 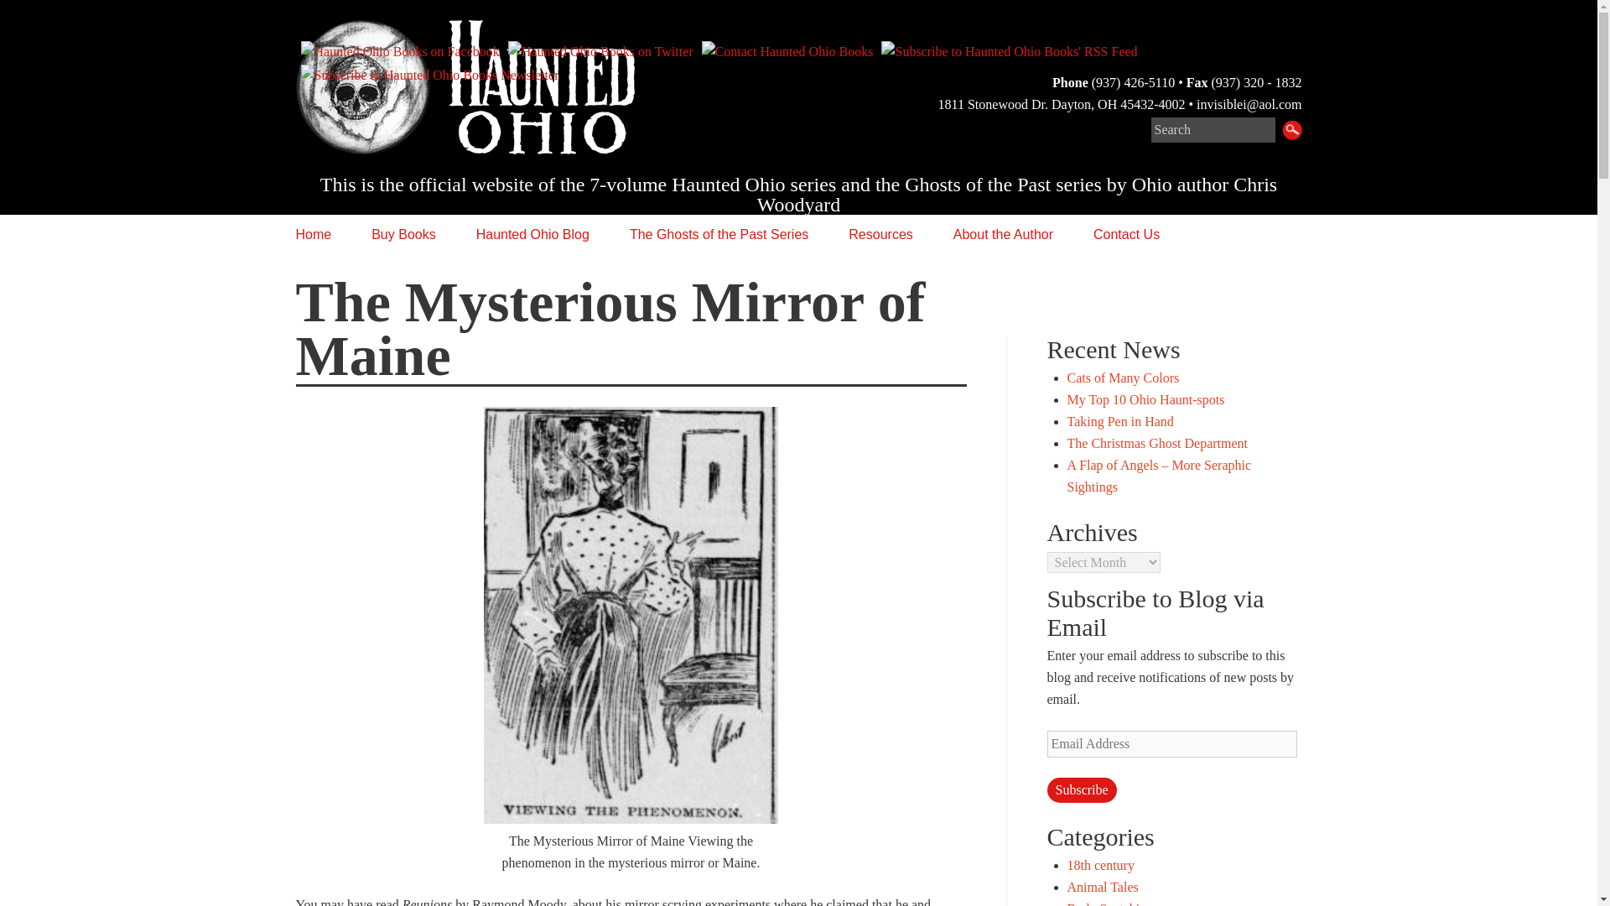 What do you see at coordinates (1081, 789) in the screenshot?
I see `Subscribe` at bounding box center [1081, 789].